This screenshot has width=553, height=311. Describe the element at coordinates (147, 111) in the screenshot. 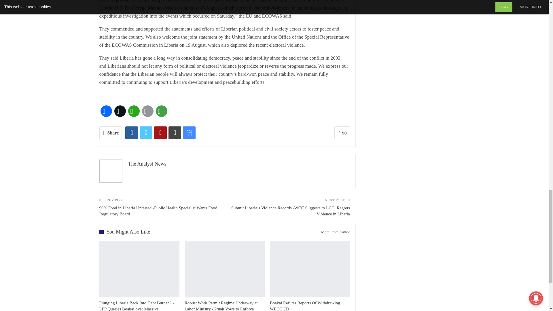

I see `Email This` at that location.